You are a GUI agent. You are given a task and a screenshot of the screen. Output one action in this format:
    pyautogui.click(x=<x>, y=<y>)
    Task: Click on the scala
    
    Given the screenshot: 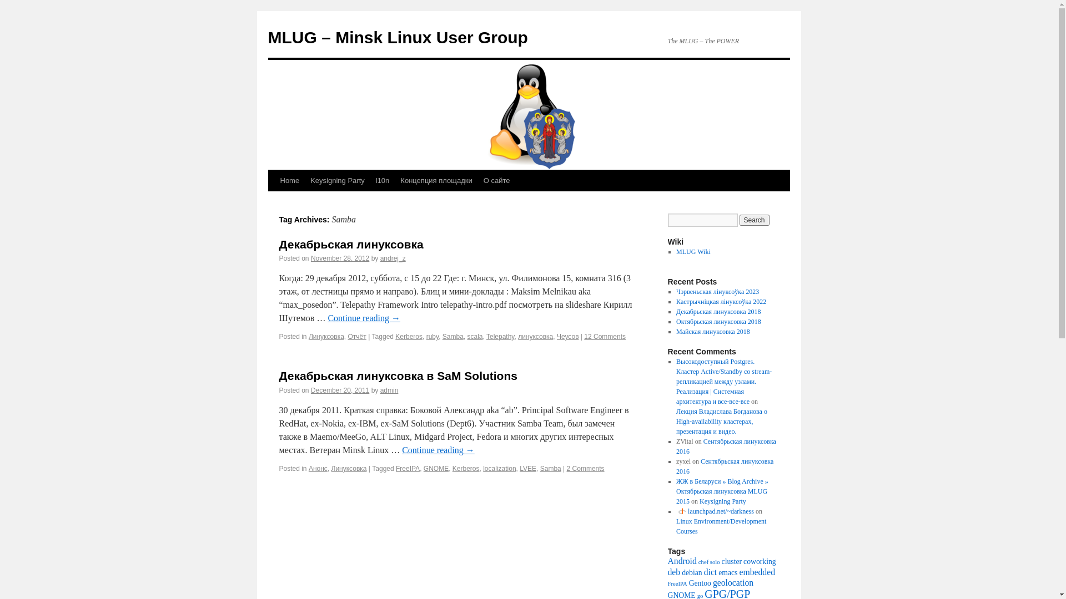 What is the action you would take?
    pyautogui.click(x=475, y=337)
    